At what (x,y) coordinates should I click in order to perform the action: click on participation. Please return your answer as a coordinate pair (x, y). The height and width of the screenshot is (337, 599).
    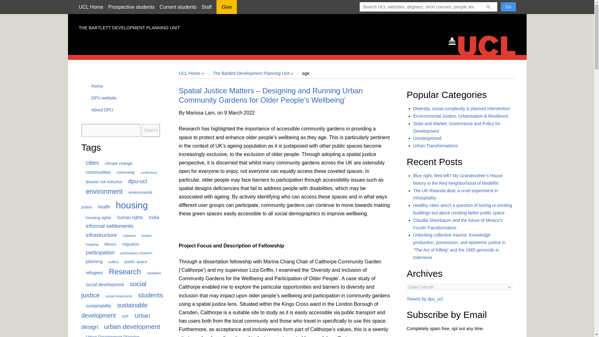
    Looking at the image, I should click on (97, 252).